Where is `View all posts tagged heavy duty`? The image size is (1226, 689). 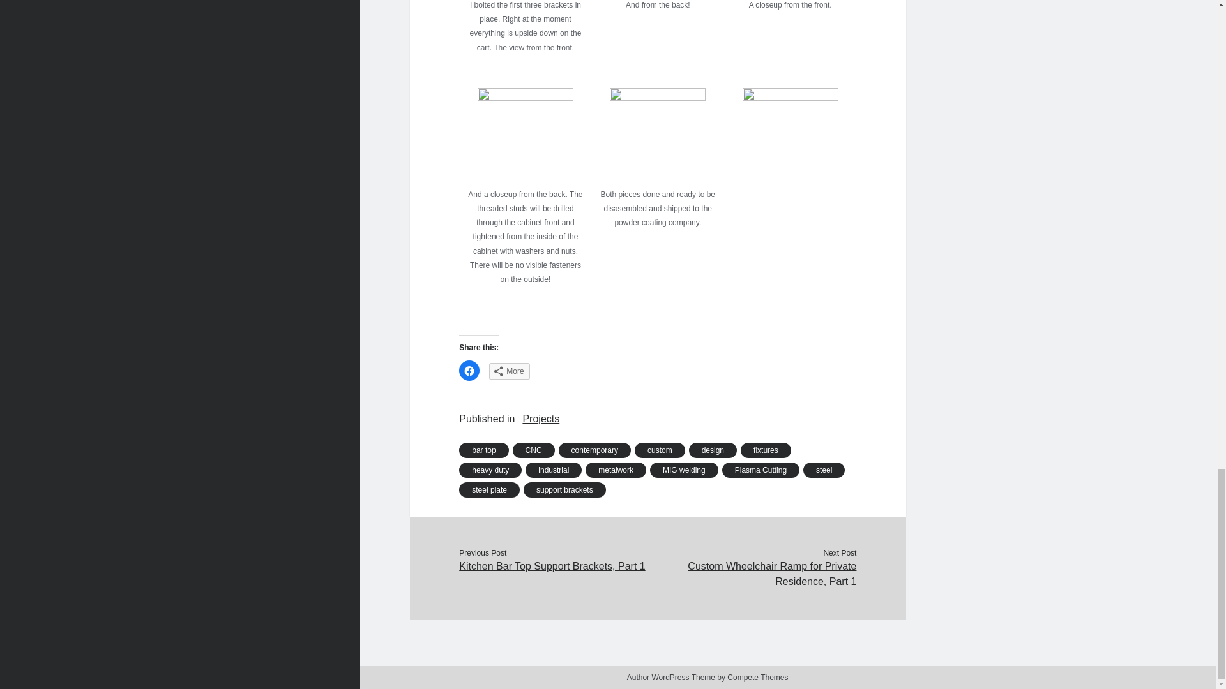 View all posts tagged heavy duty is located at coordinates (490, 470).